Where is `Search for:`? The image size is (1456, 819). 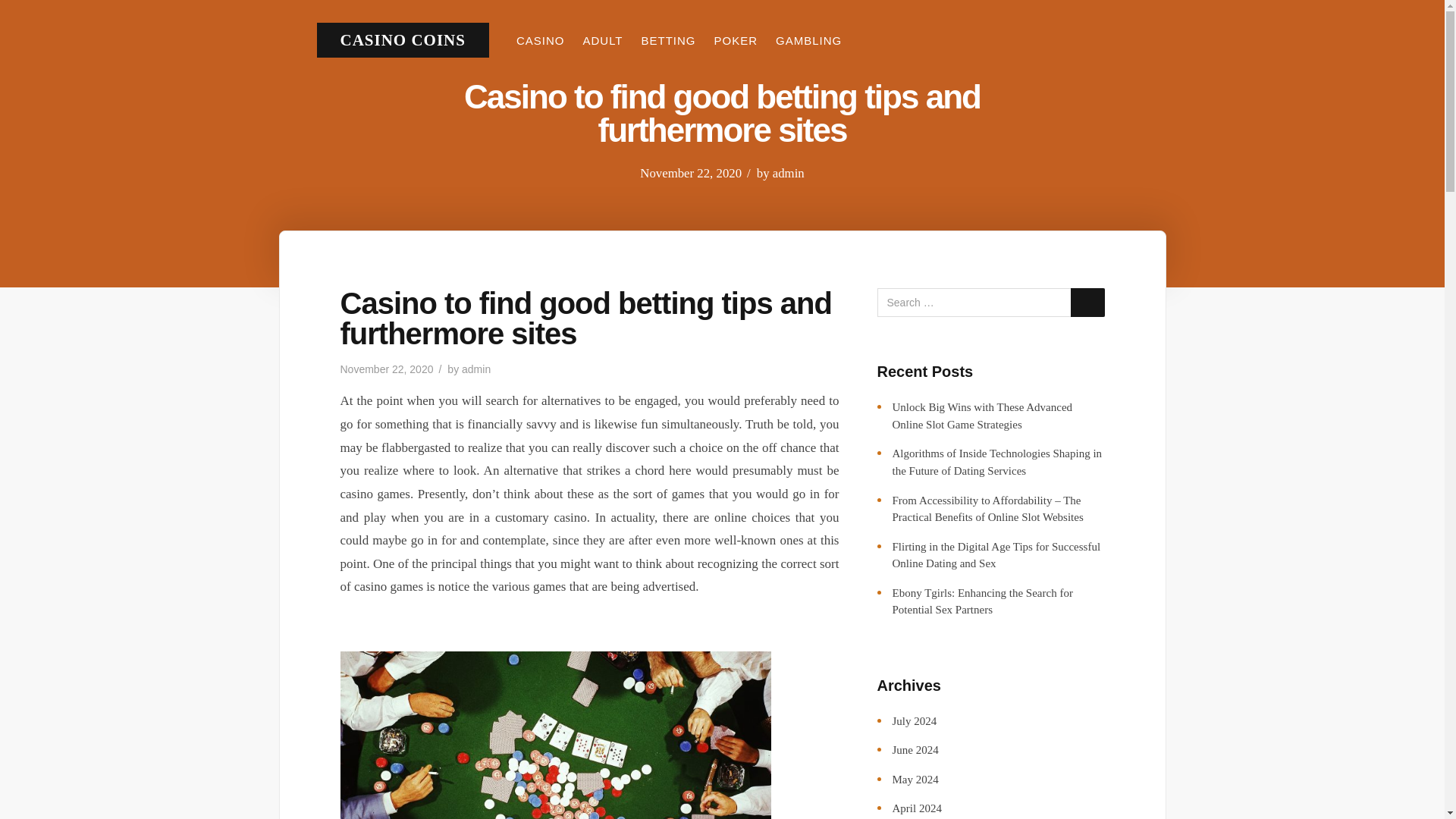 Search for: is located at coordinates (990, 302).